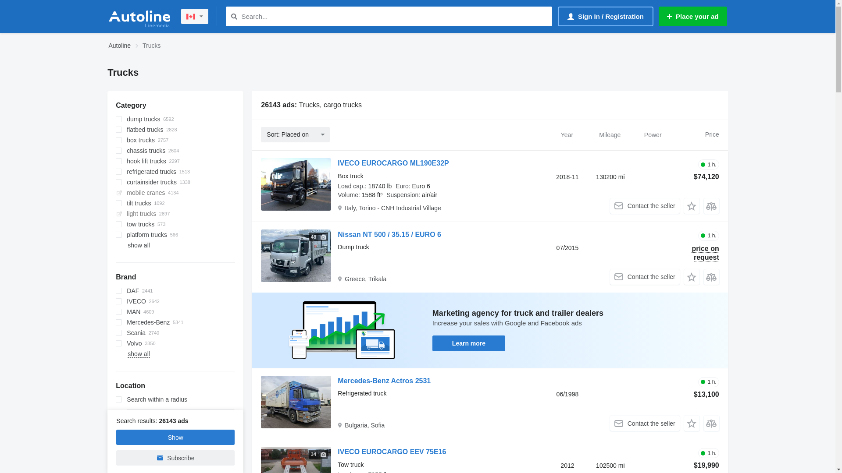 The image size is (842, 473). Describe the element at coordinates (711, 206) in the screenshot. I see `Compare` at that location.